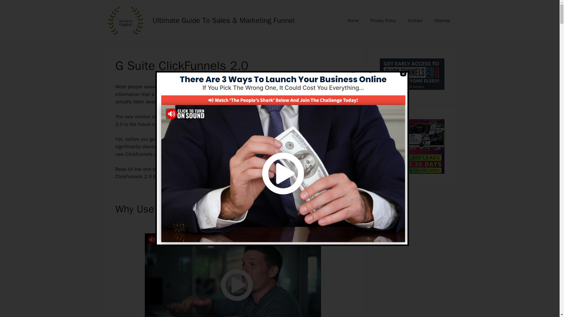 Image resolution: width=564 pixels, height=317 pixels. I want to click on Contact, so click(415, 21).